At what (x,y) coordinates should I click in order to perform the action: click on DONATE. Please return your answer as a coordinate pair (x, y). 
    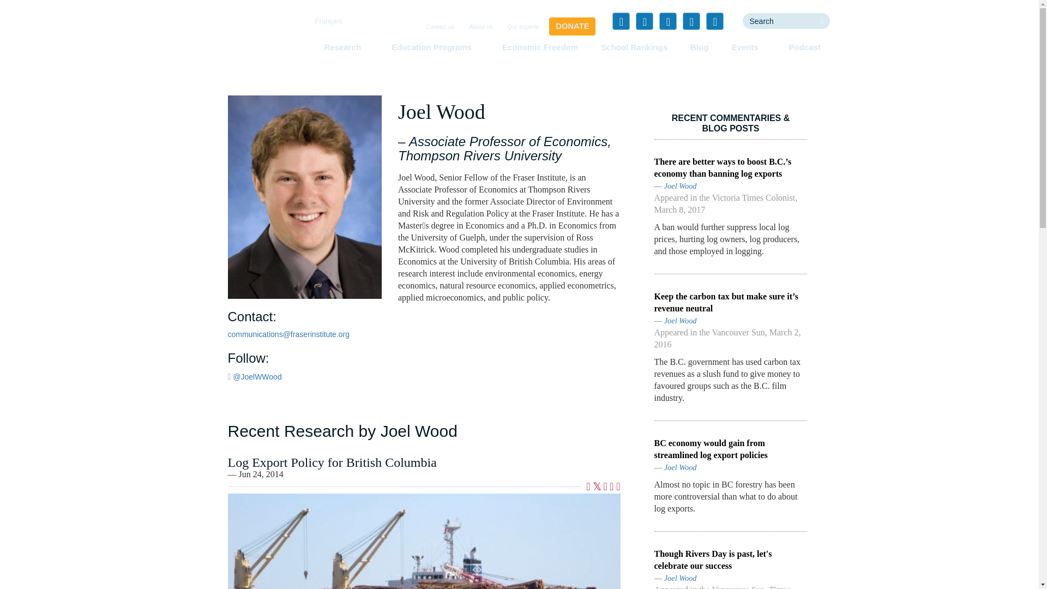
    Looking at the image, I should click on (572, 26).